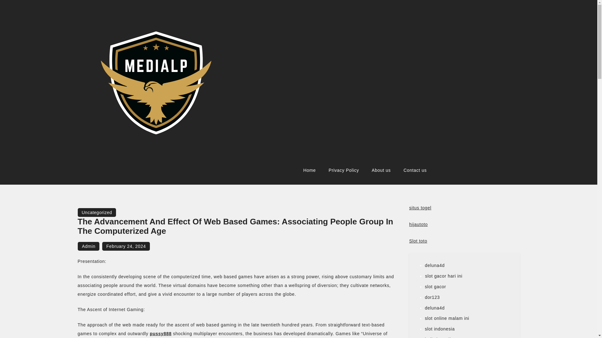 Image resolution: width=602 pixels, height=338 pixels. What do you see at coordinates (415, 170) in the screenshot?
I see `Contact us` at bounding box center [415, 170].